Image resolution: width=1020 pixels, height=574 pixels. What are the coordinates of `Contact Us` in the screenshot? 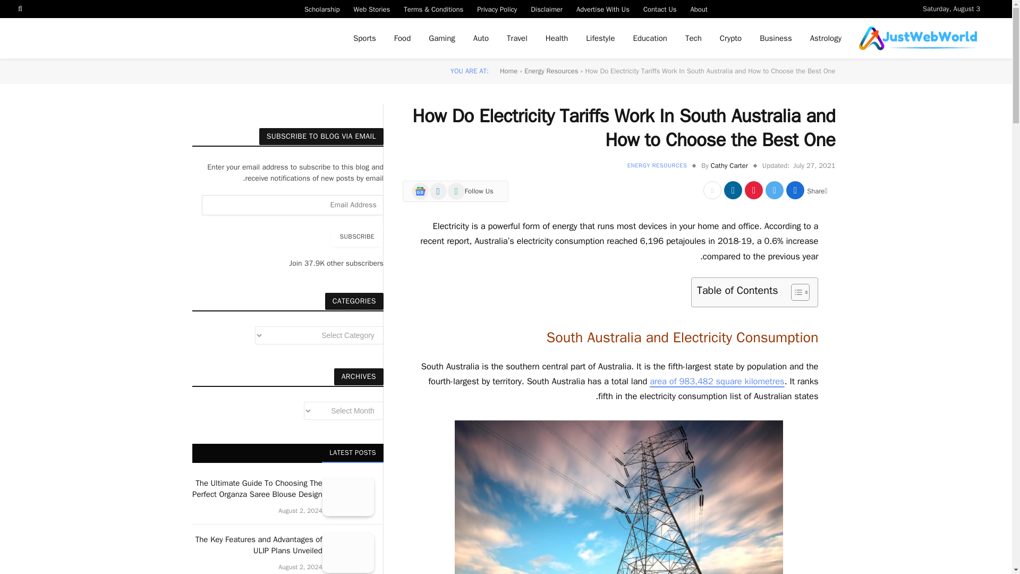 It's located at (660, 9).